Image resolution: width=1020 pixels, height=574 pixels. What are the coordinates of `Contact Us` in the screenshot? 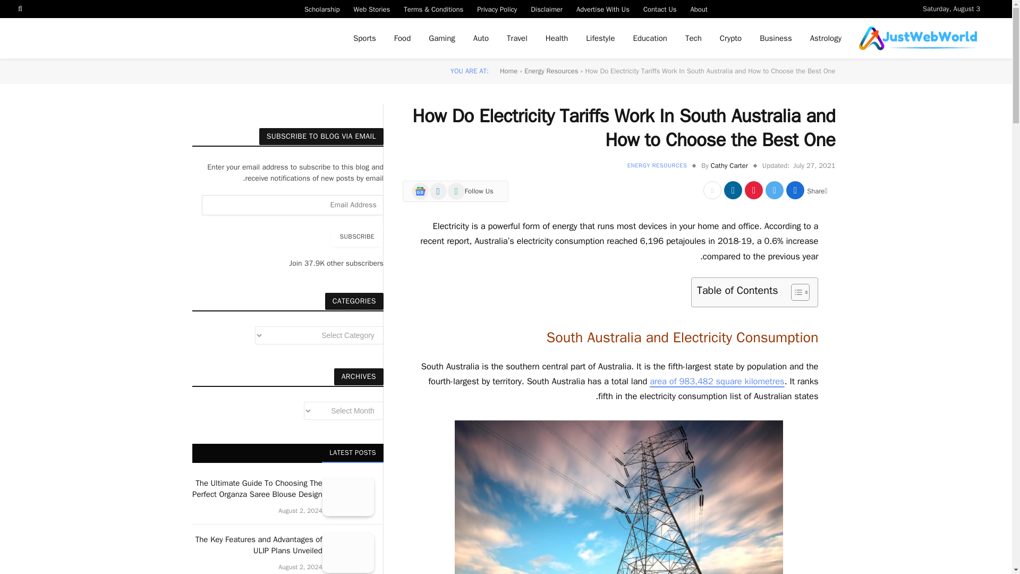 It's located at (660, 9).